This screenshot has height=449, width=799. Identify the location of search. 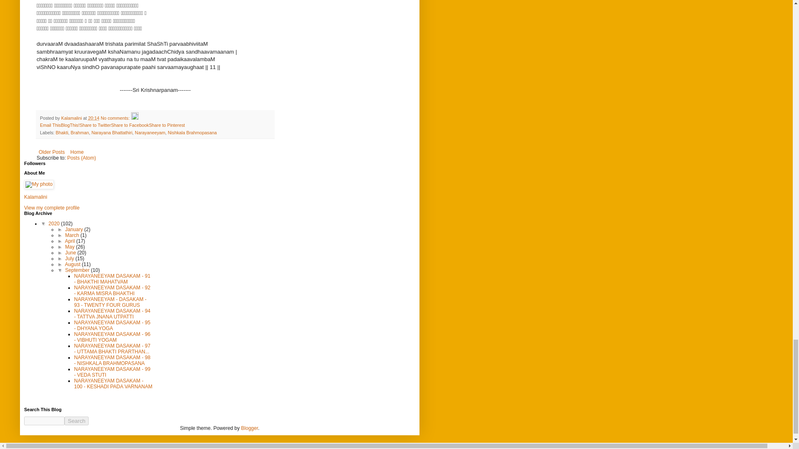
(44, 421).